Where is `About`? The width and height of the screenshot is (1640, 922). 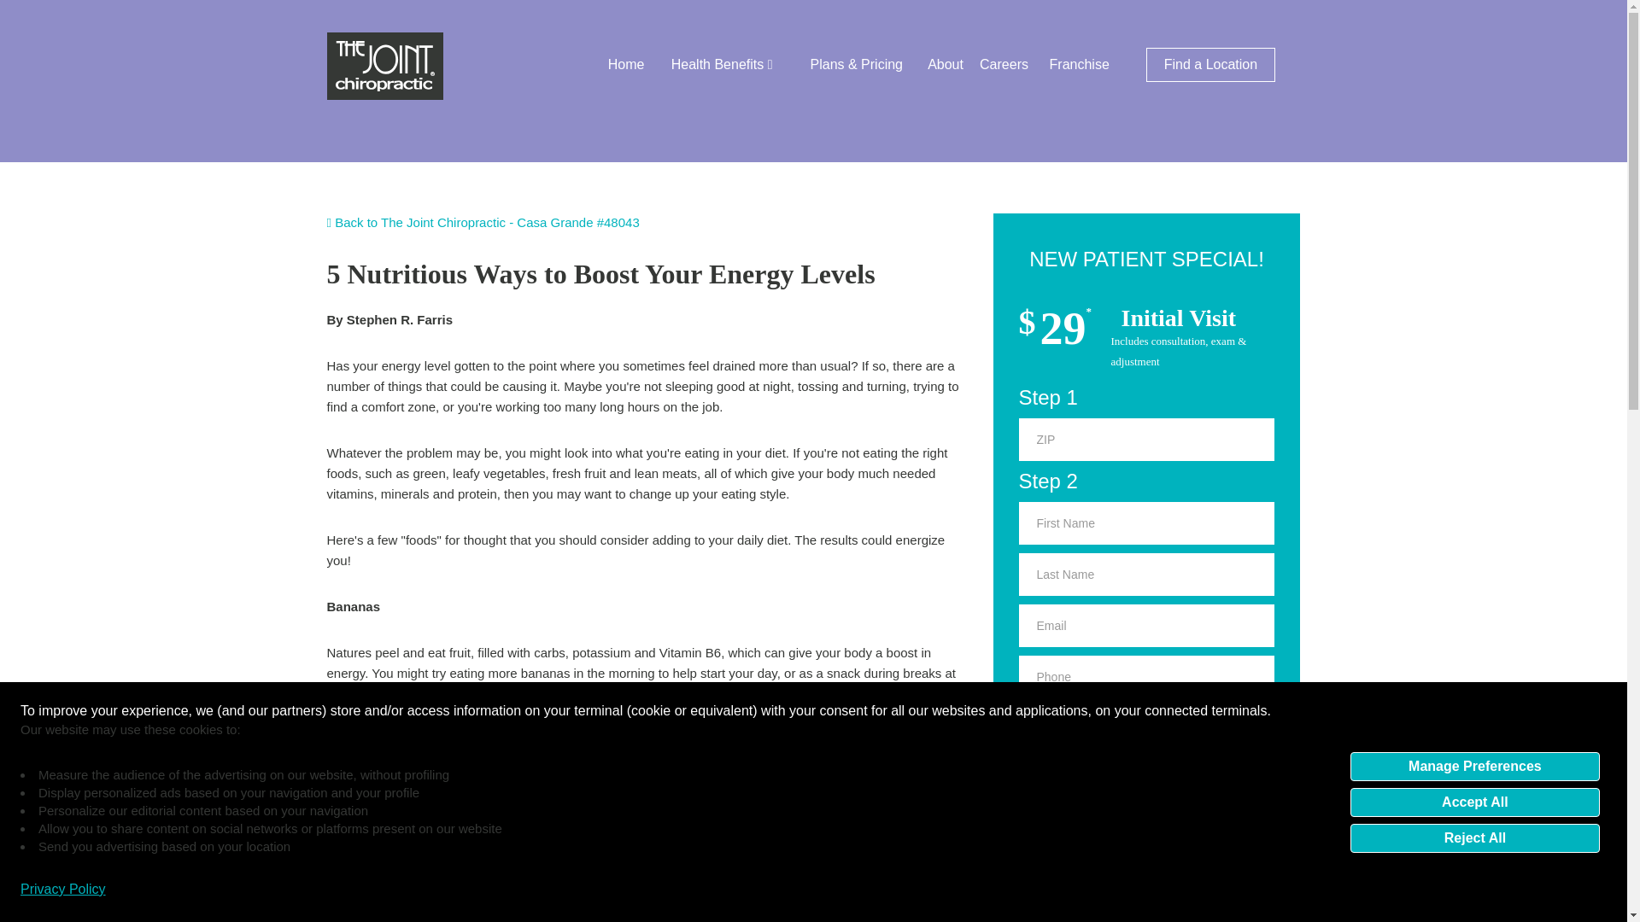
About is located at coordinates (946, 65).